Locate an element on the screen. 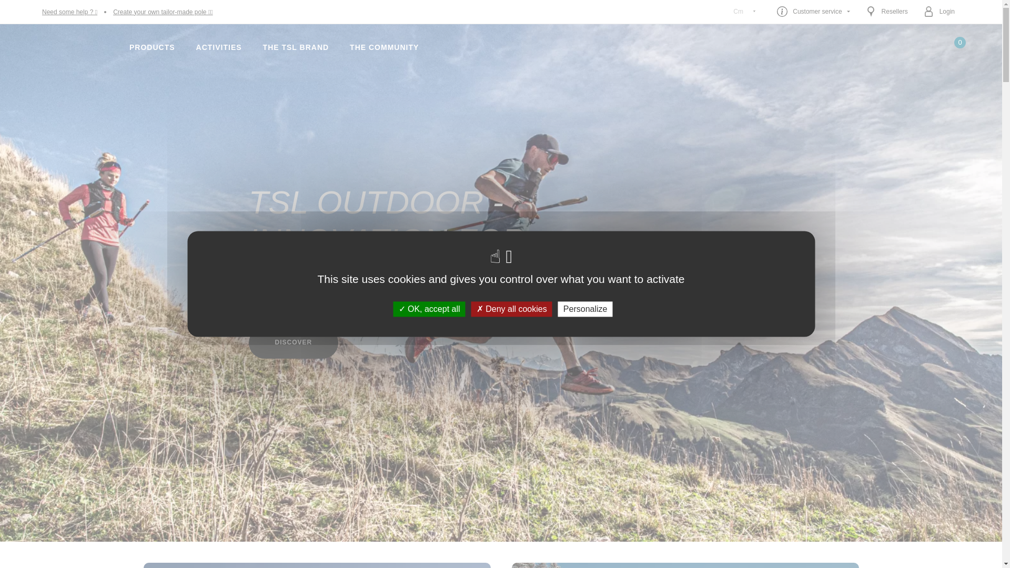 This screenshot has height=568, width=1010. Need some help ? is located at coordinates (69, 12).